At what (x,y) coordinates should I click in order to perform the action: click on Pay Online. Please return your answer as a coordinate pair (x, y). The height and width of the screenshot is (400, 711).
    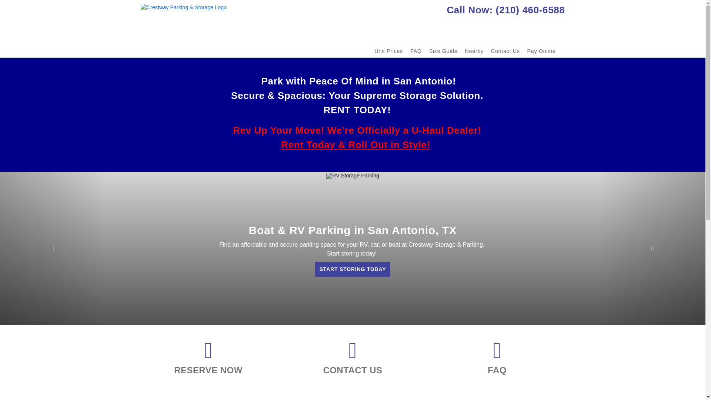
    Looking at the image, I should click on (541, 51).